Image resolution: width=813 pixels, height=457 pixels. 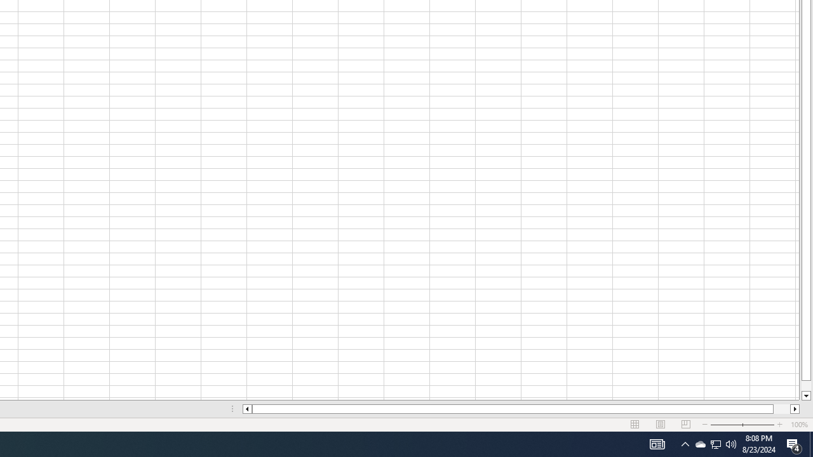 What do you see at coordinates (661, 424) in the screenshot?
I see `Page Layout` at bounding box center [661, 424].